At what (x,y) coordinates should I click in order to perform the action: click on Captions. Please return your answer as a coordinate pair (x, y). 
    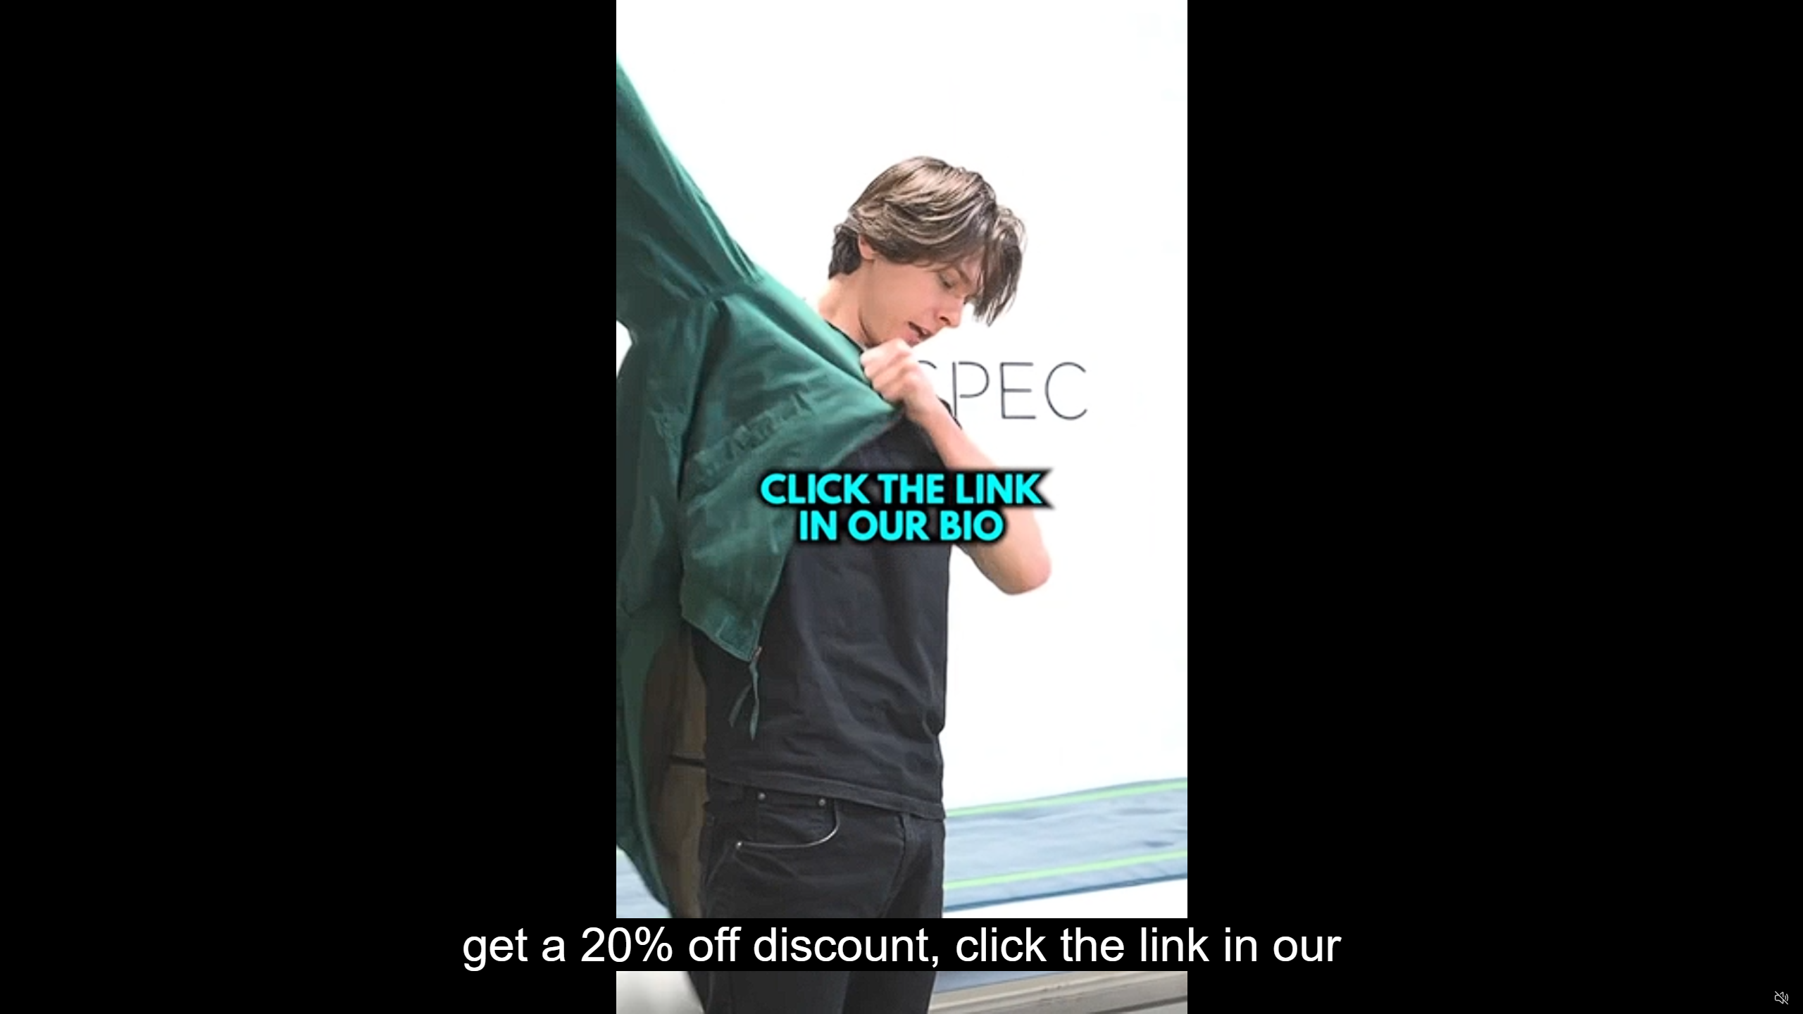
    Looking at the image, I should click on (1727, 999).